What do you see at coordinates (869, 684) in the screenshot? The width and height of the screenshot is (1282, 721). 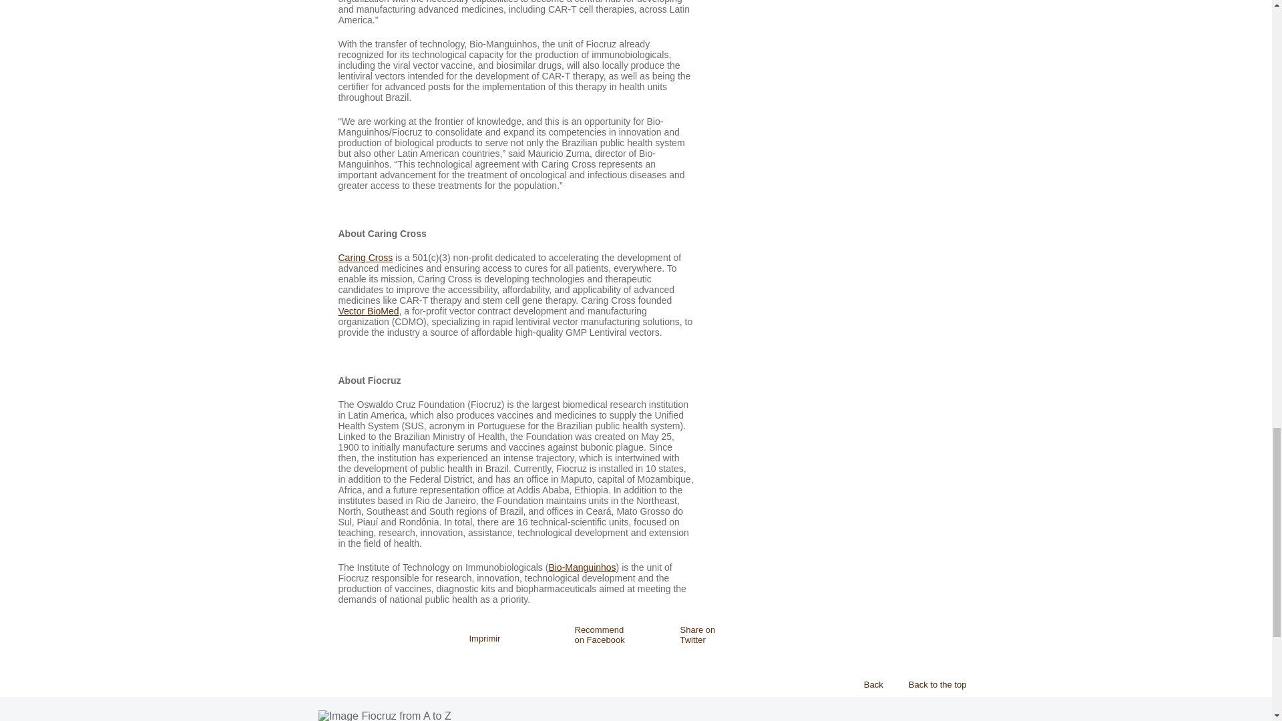 I see `Back` at bounding box center [869, 684].